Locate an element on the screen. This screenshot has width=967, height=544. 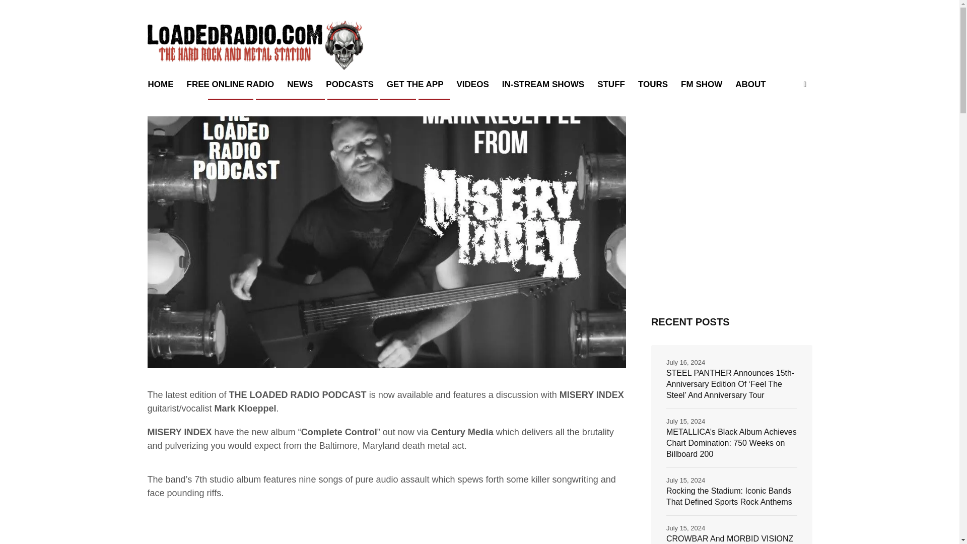
TOURS is located at coordinates (653, 85).